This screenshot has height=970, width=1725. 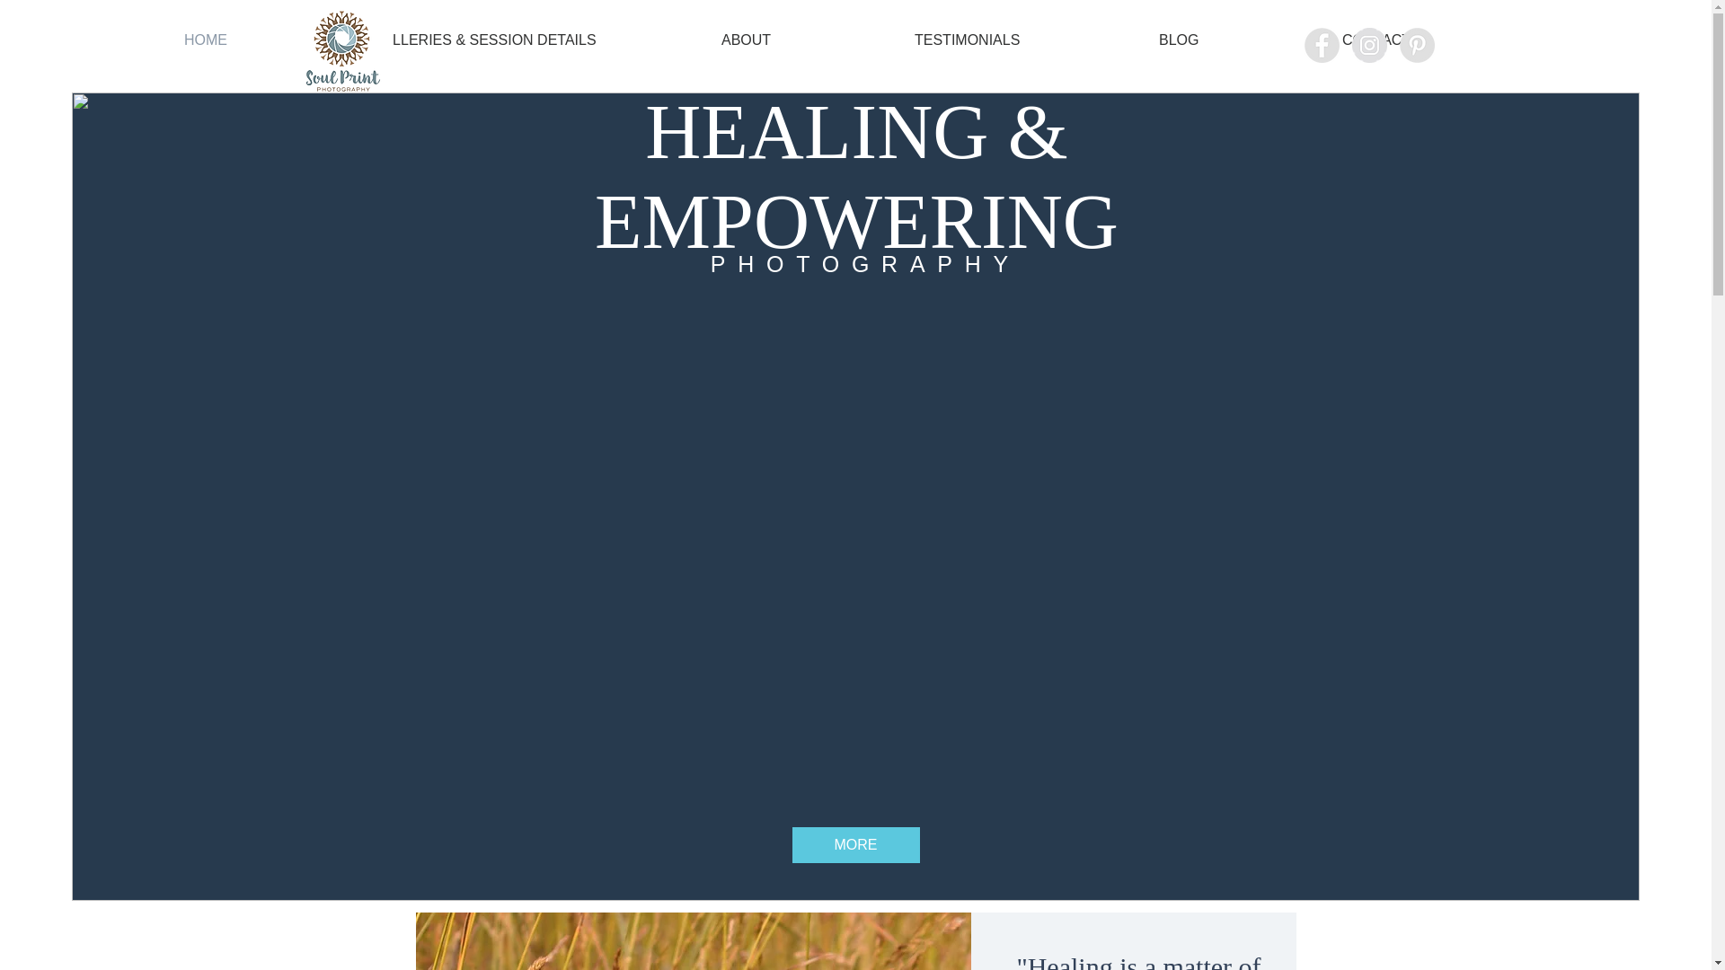 What do you see at coordinates (1434, 40) in the screenshot?
I see `CONTACT` at bounding box center [1434, 40].